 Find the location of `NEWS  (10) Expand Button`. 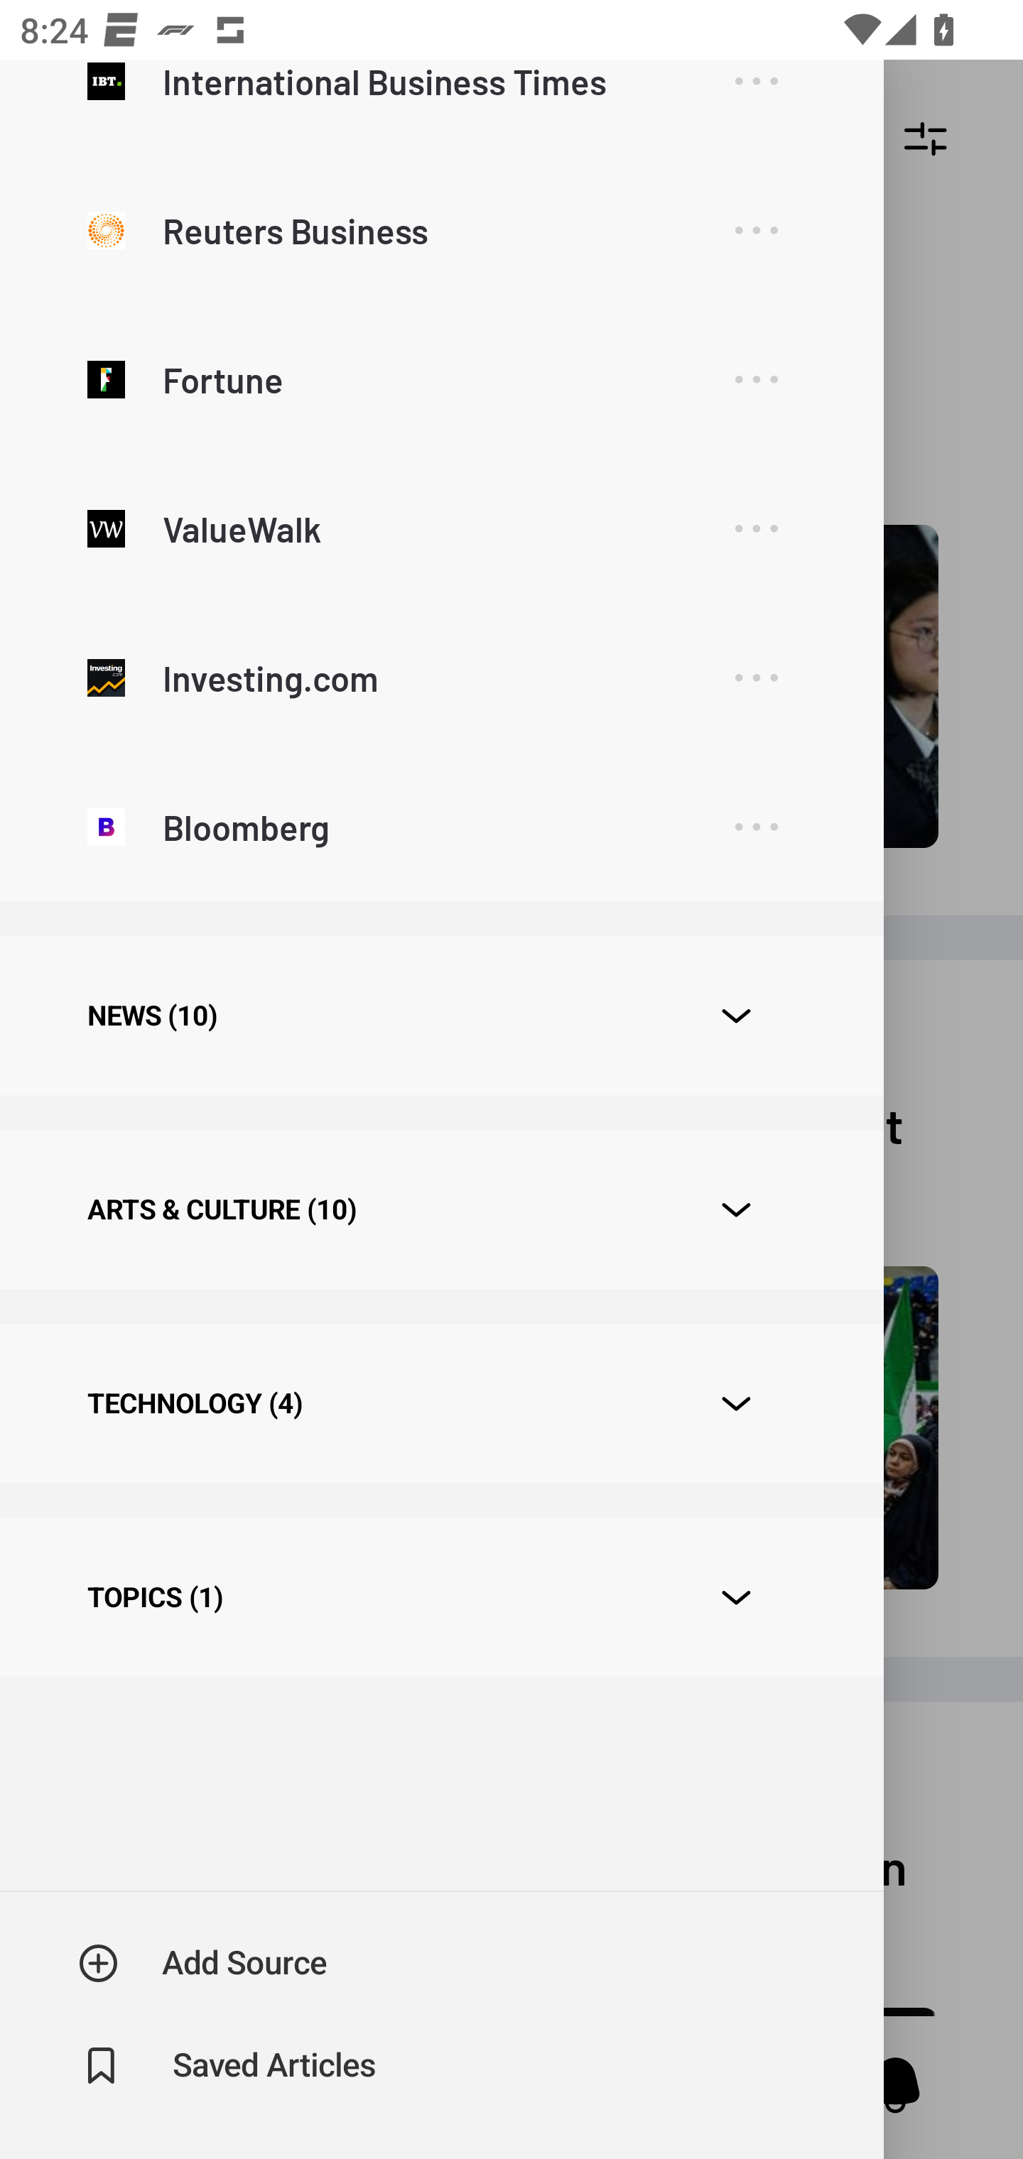

NEWS  (10) Expand Button is located at coordinates (441, 1016).